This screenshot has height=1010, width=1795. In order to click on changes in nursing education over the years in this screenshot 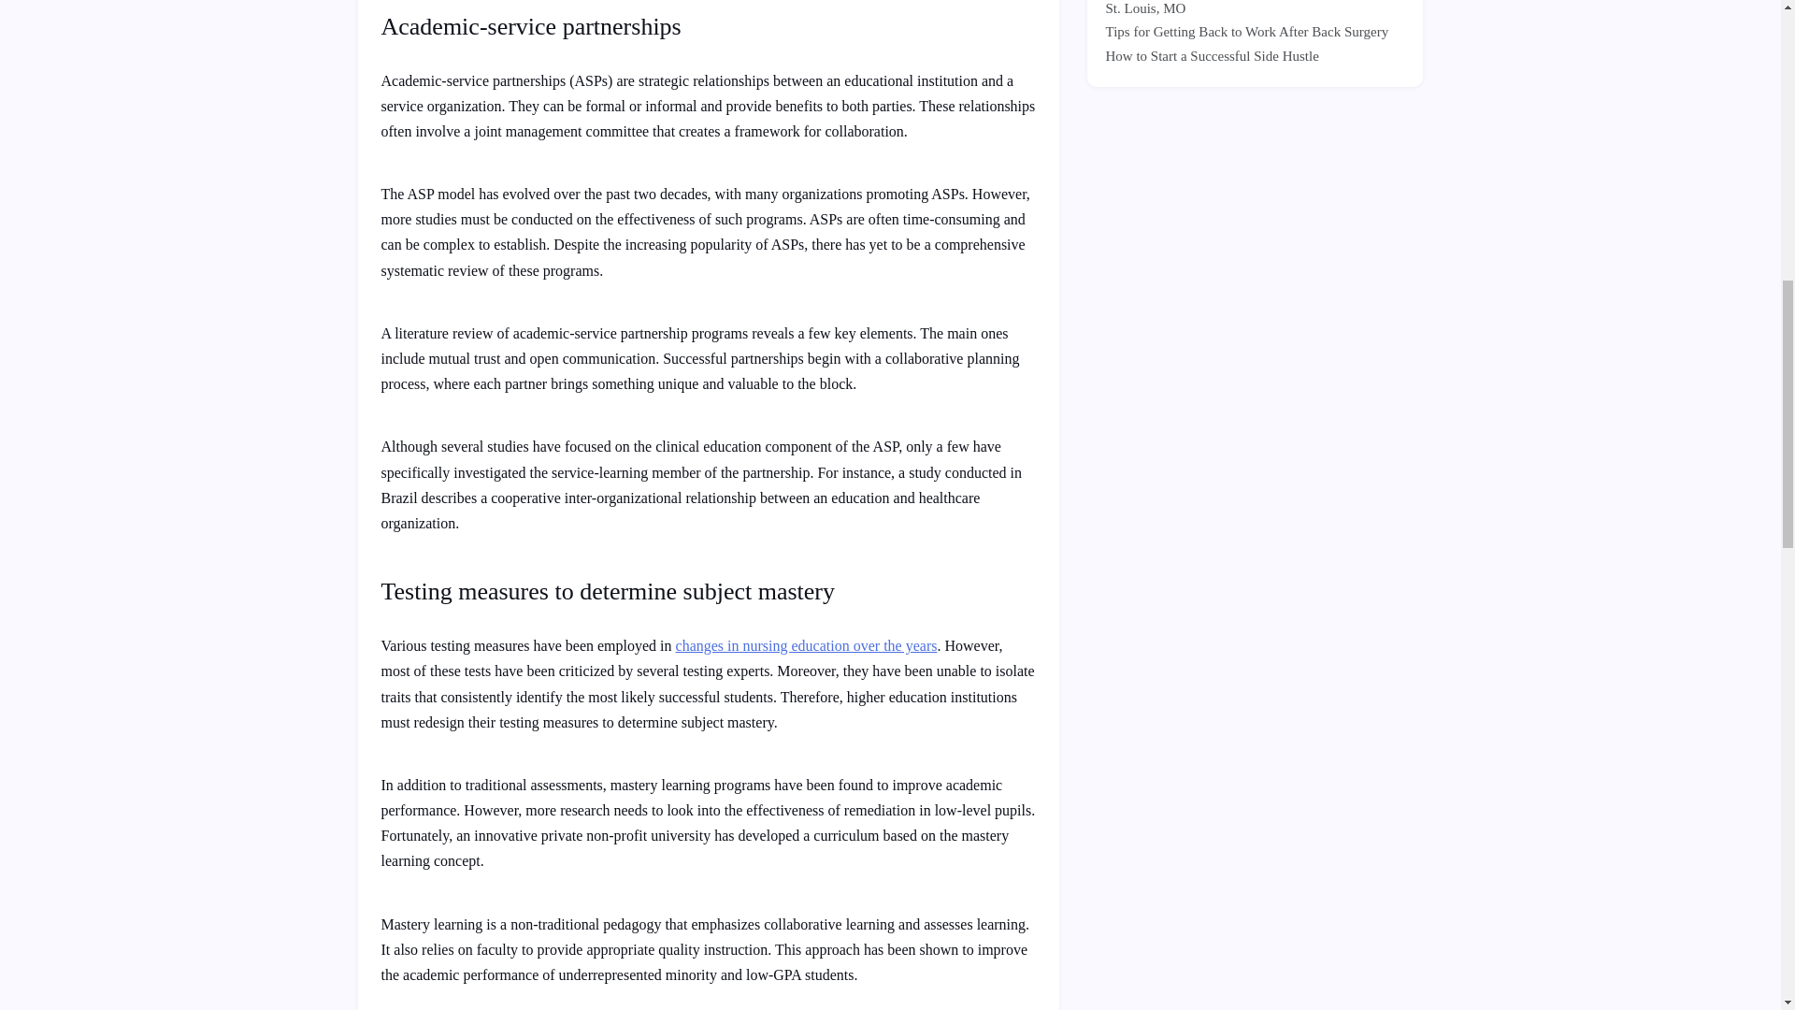, I will do `click(806, 645)`.